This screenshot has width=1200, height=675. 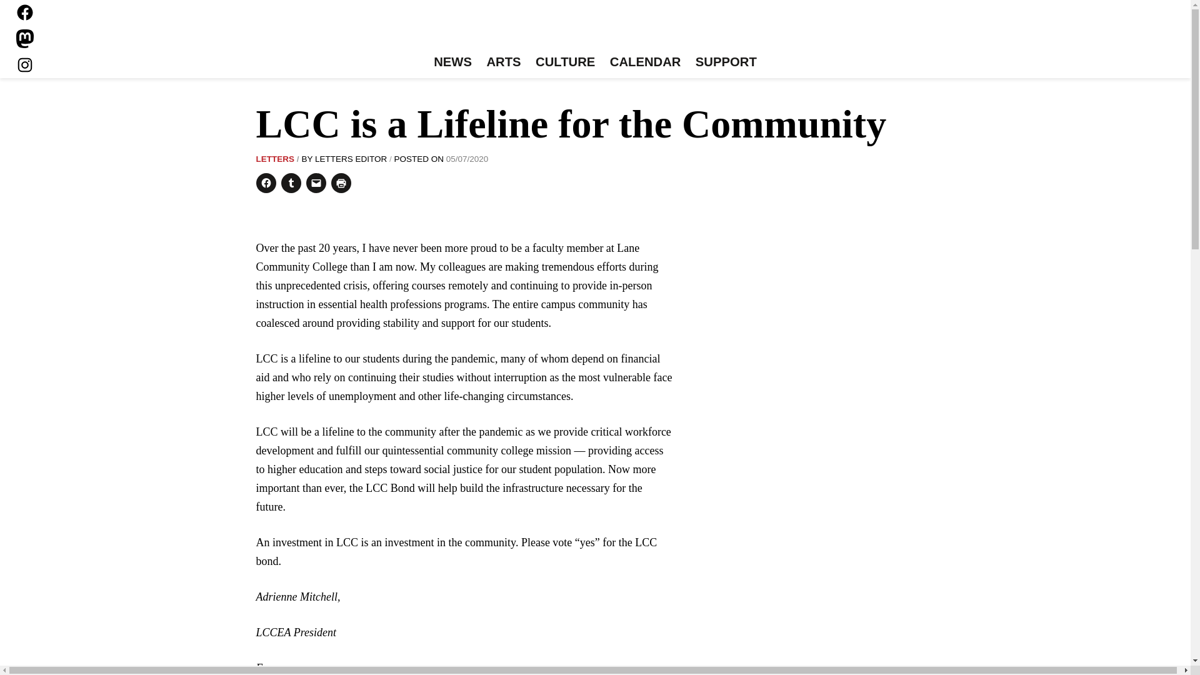 I want to click on ARTS, so click(x=504, y=62).